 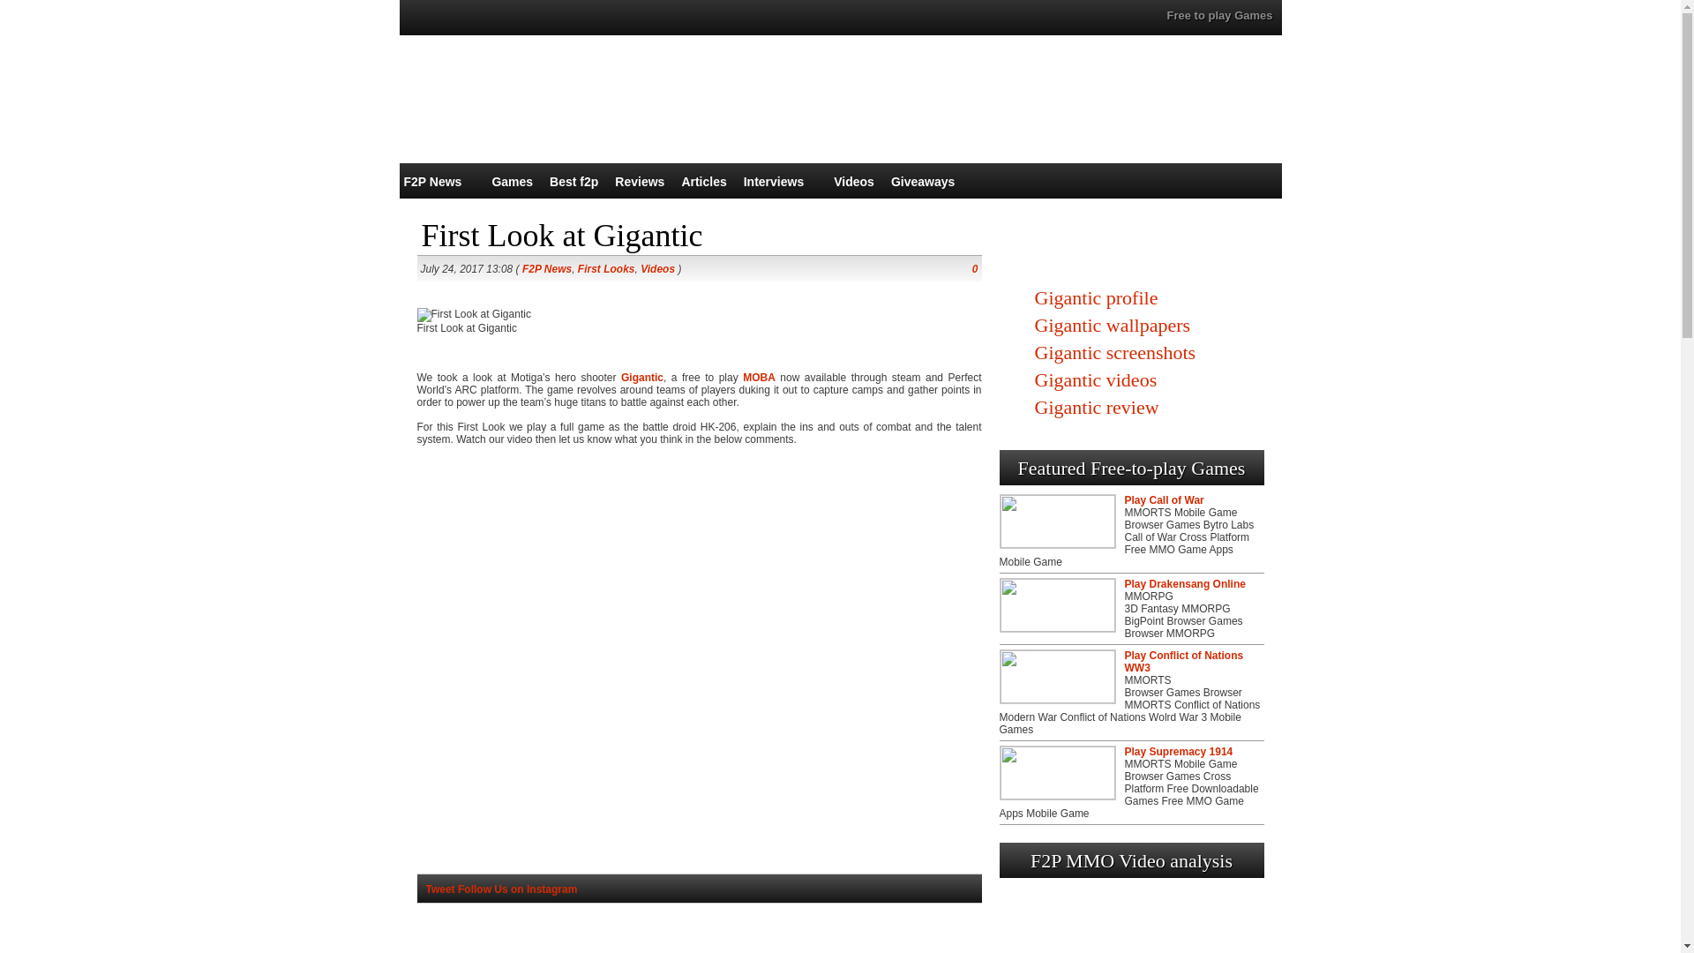 What do you see at coordinates (1184, 661) in the screenshot?
I see `Play Conflict of Nations WW3` at bounding box center [1184, 661].